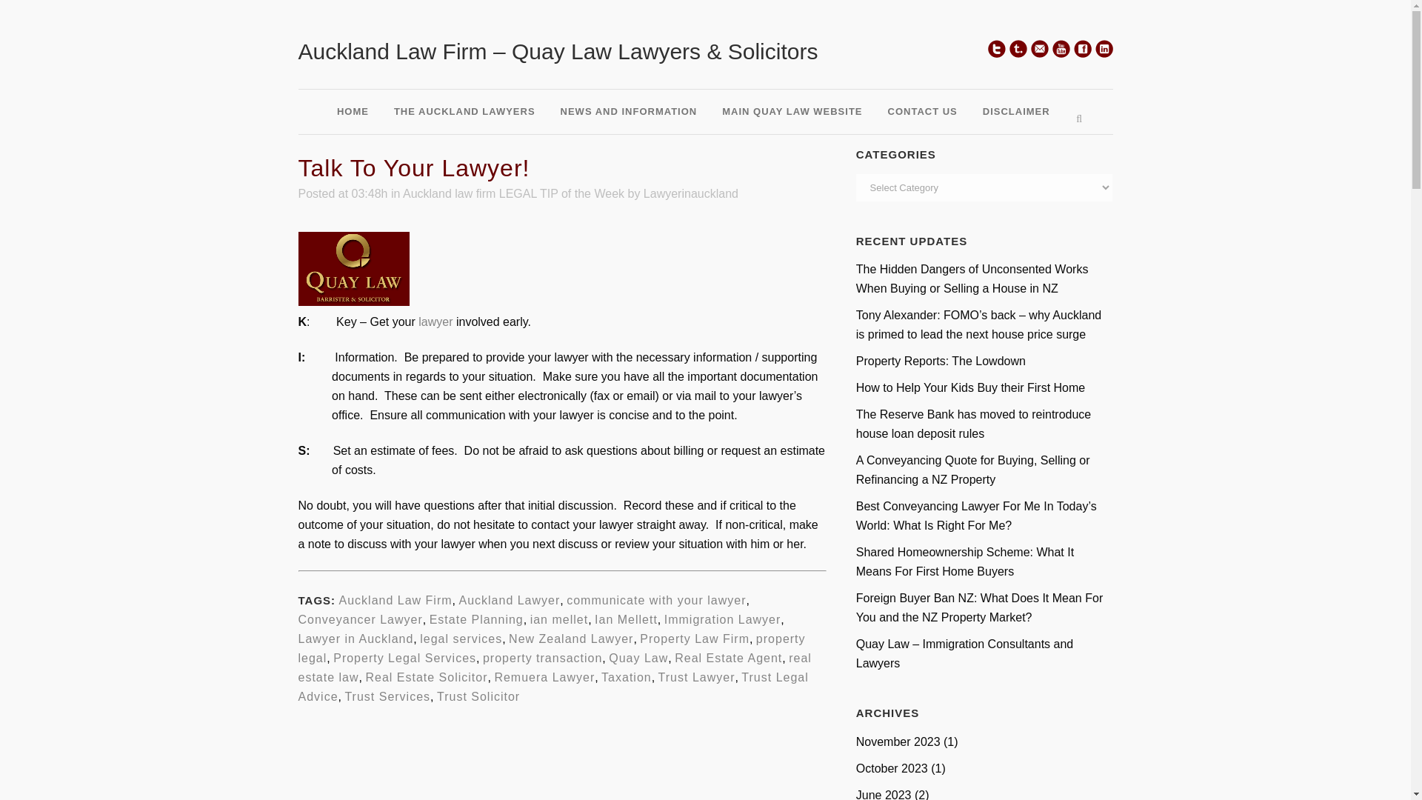 Image resolution: width=1422 pixels, height=800 pixels. I want to click on Auckland Lawyer, so click(509, 600).